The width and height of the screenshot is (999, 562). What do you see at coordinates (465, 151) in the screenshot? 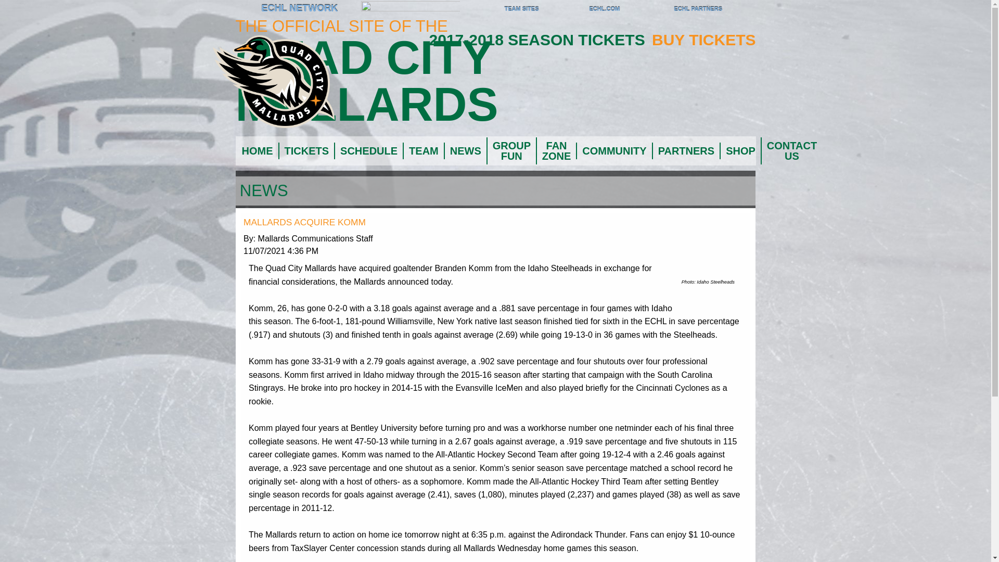
I see `NEWS` at bounding box center [465, 151].